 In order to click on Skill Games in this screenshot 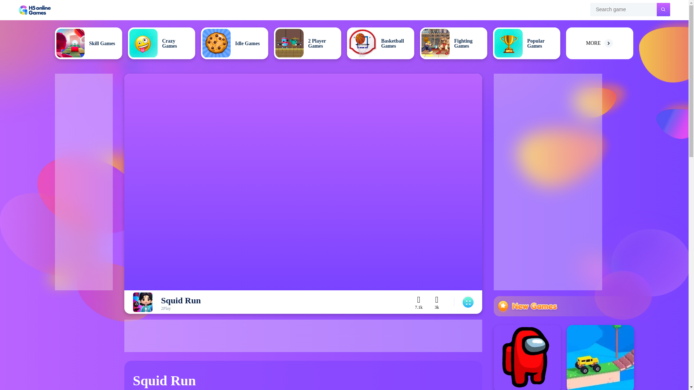, I will do `click(88, 43)`.